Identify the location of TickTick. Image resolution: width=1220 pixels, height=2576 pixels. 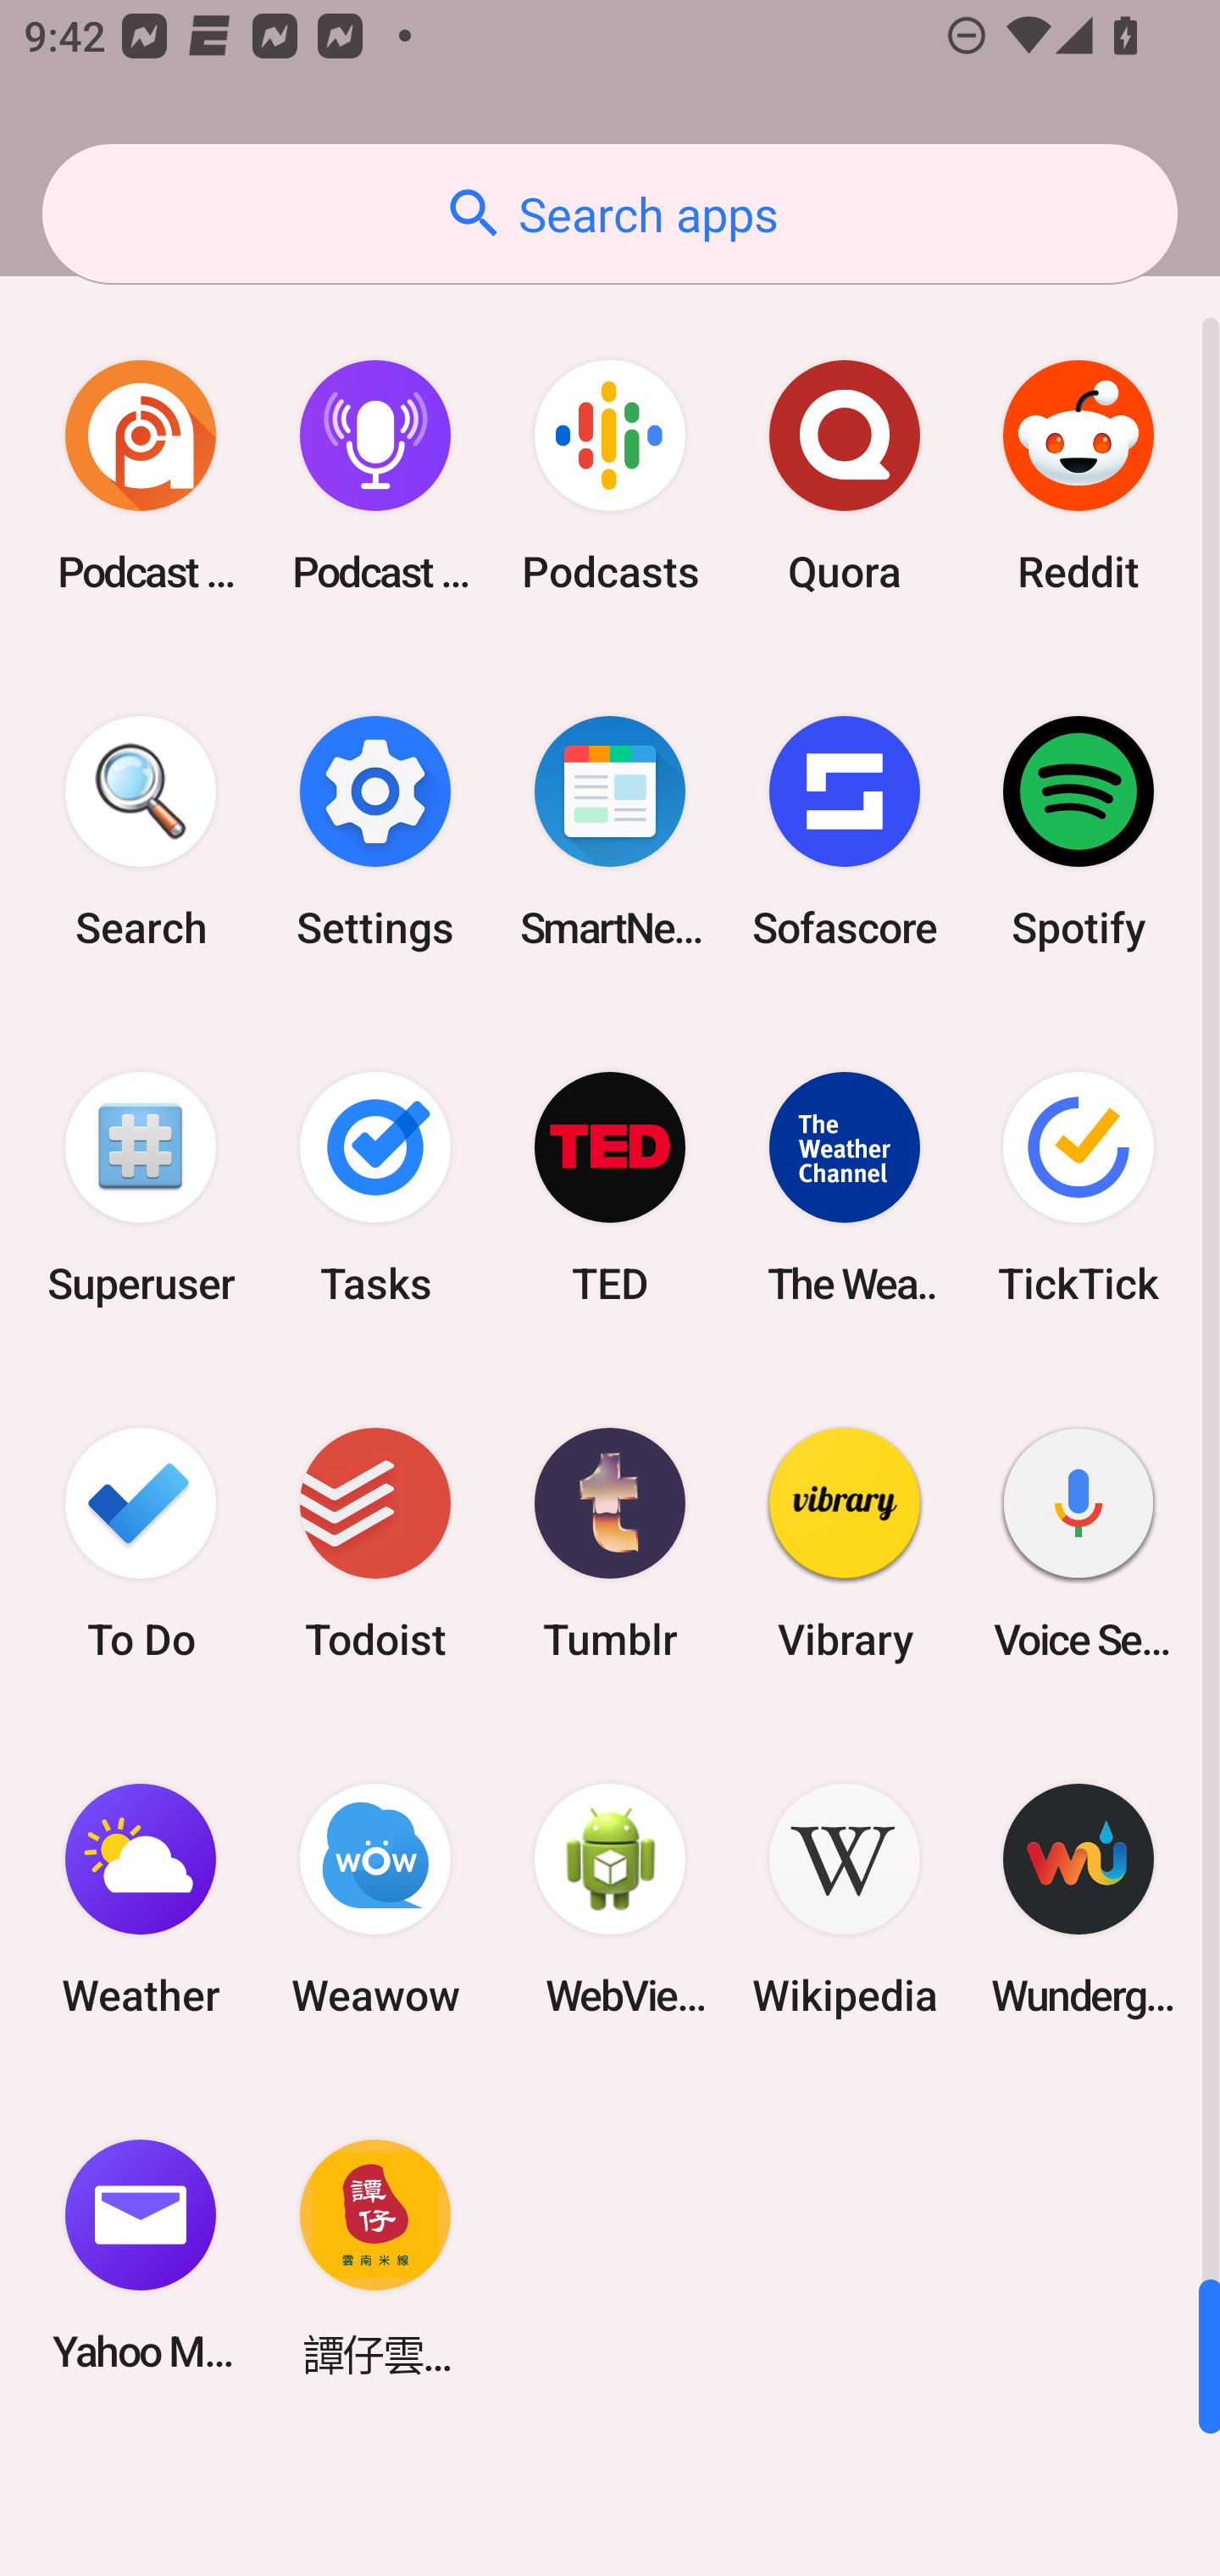
(1079, 1187).